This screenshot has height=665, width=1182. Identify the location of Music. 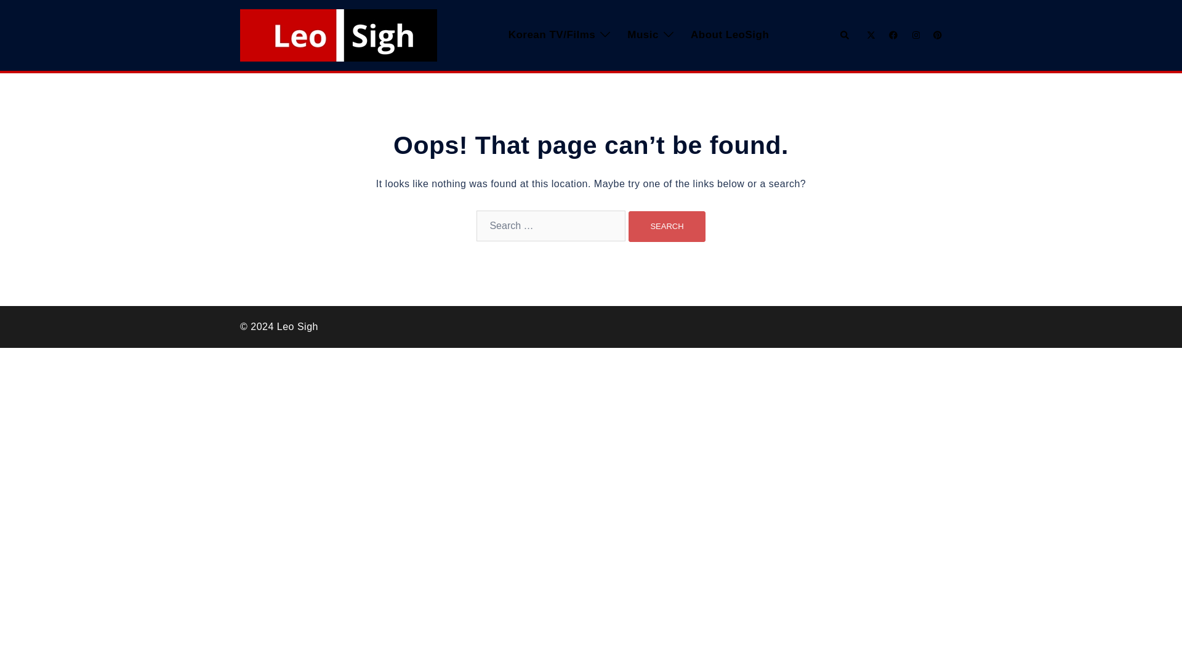
(643, 36).